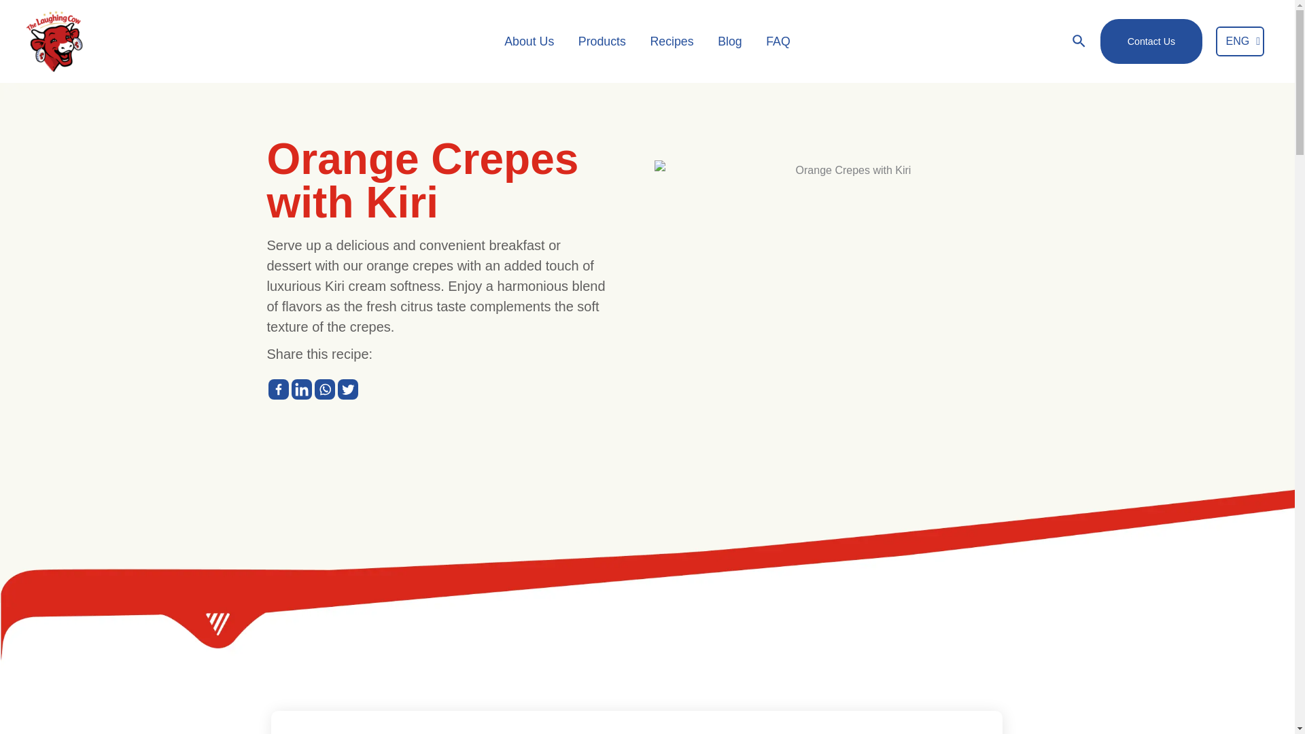  Describe the element at coordinates (301, 389) in the screenshot. I see `Linkedin` at that location.